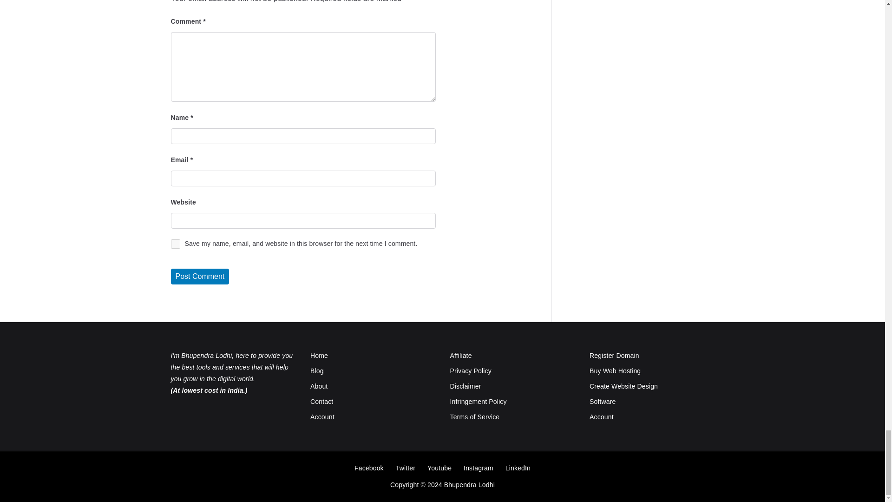  What do you see at coordinates (469, 484) in the screenshot?
I see `Bhupendra Lodhi` at bounding box center [469, 484].